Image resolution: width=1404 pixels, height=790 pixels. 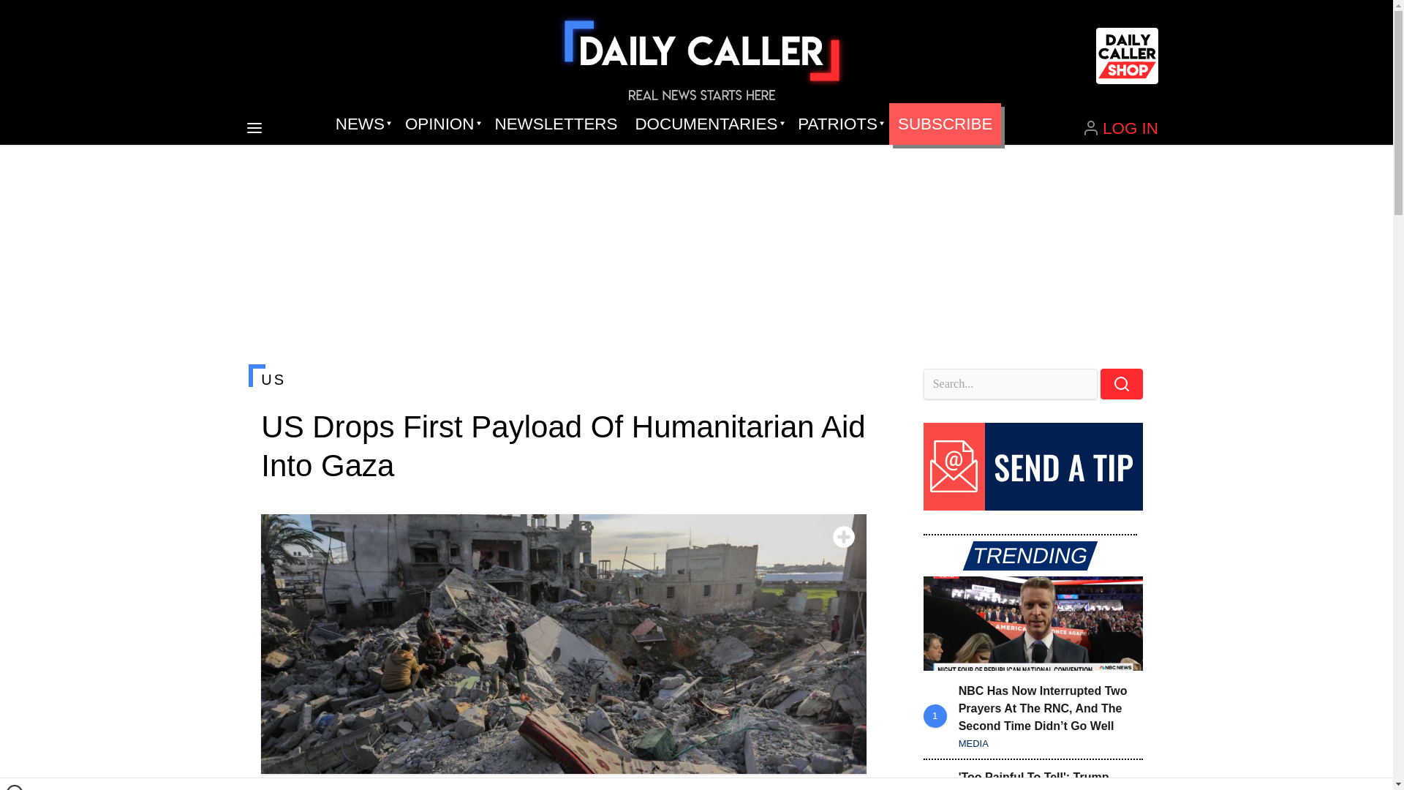 I want to click on Close window, so click(x=15, y=787).